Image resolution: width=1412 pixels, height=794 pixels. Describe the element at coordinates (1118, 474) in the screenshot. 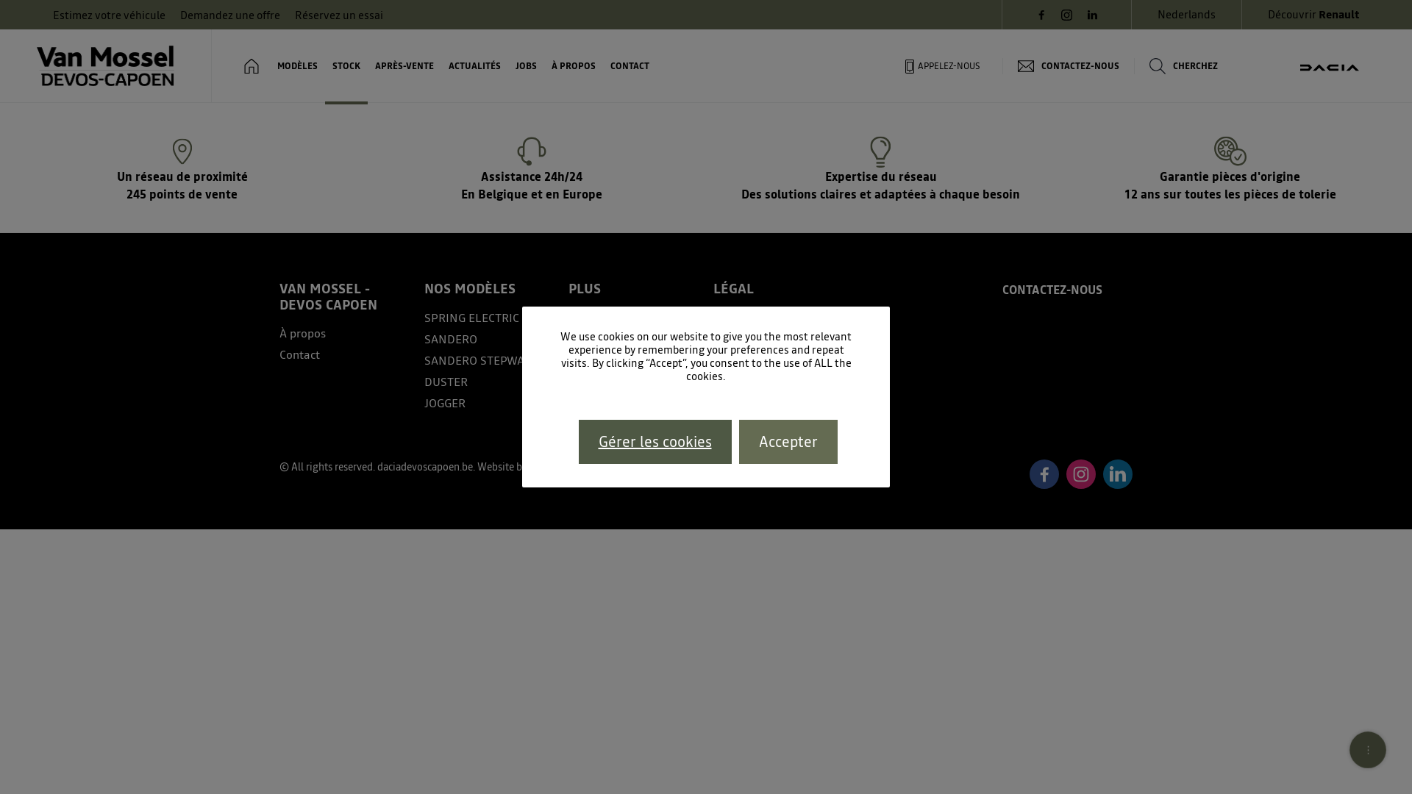

I see `LinkedIn` at that location.